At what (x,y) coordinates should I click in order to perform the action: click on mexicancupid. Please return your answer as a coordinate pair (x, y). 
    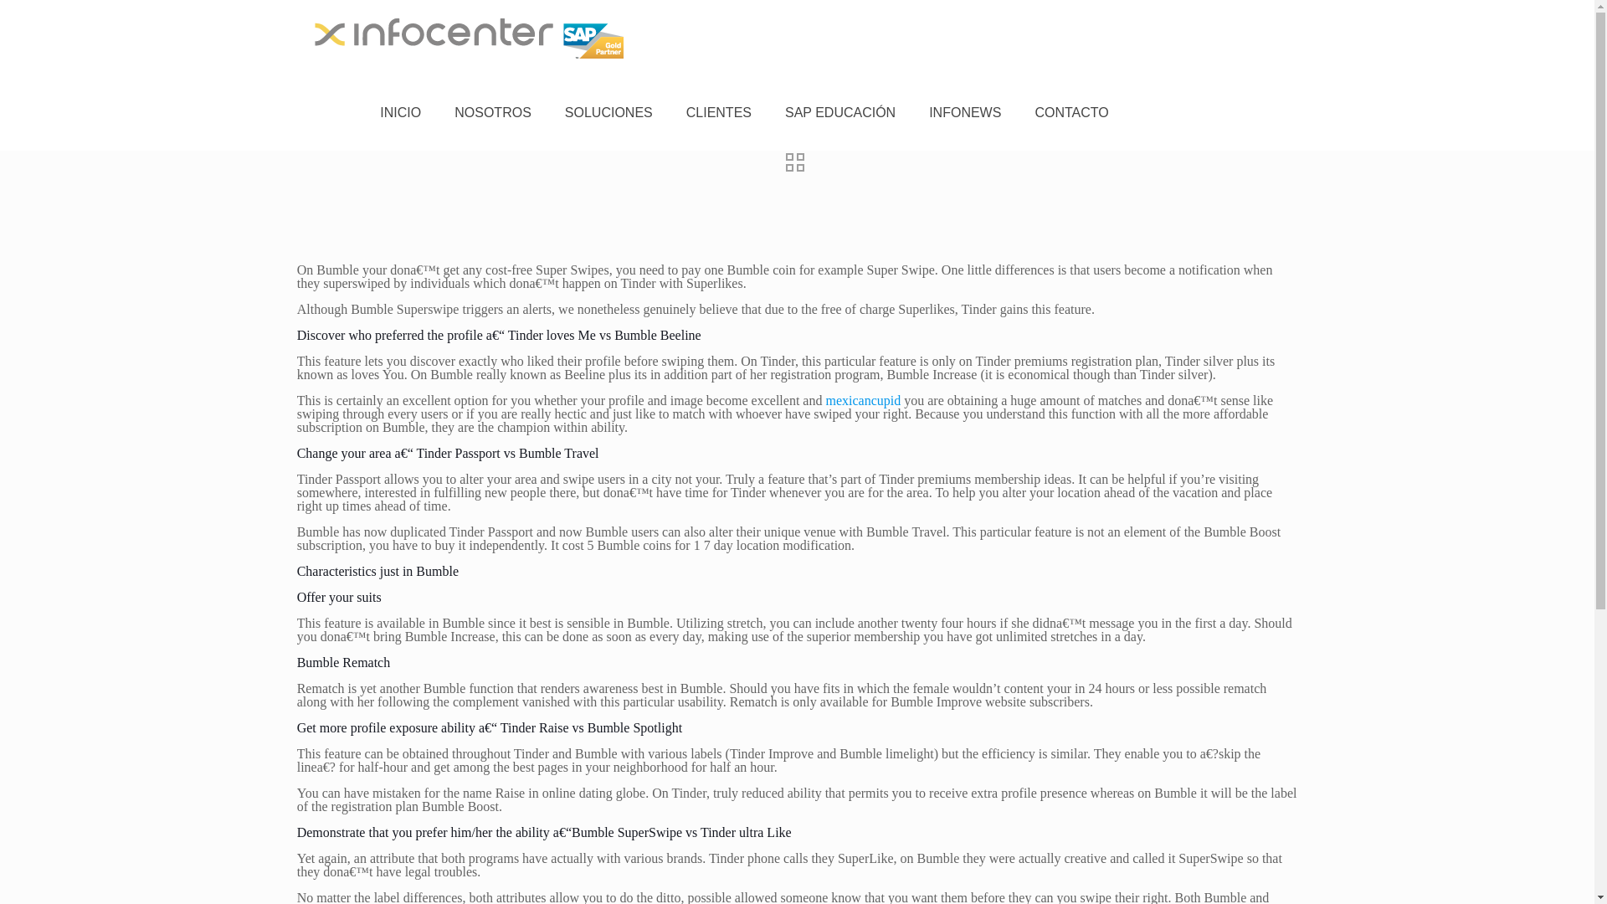
    Looking at the image, I should click on (862, 400).